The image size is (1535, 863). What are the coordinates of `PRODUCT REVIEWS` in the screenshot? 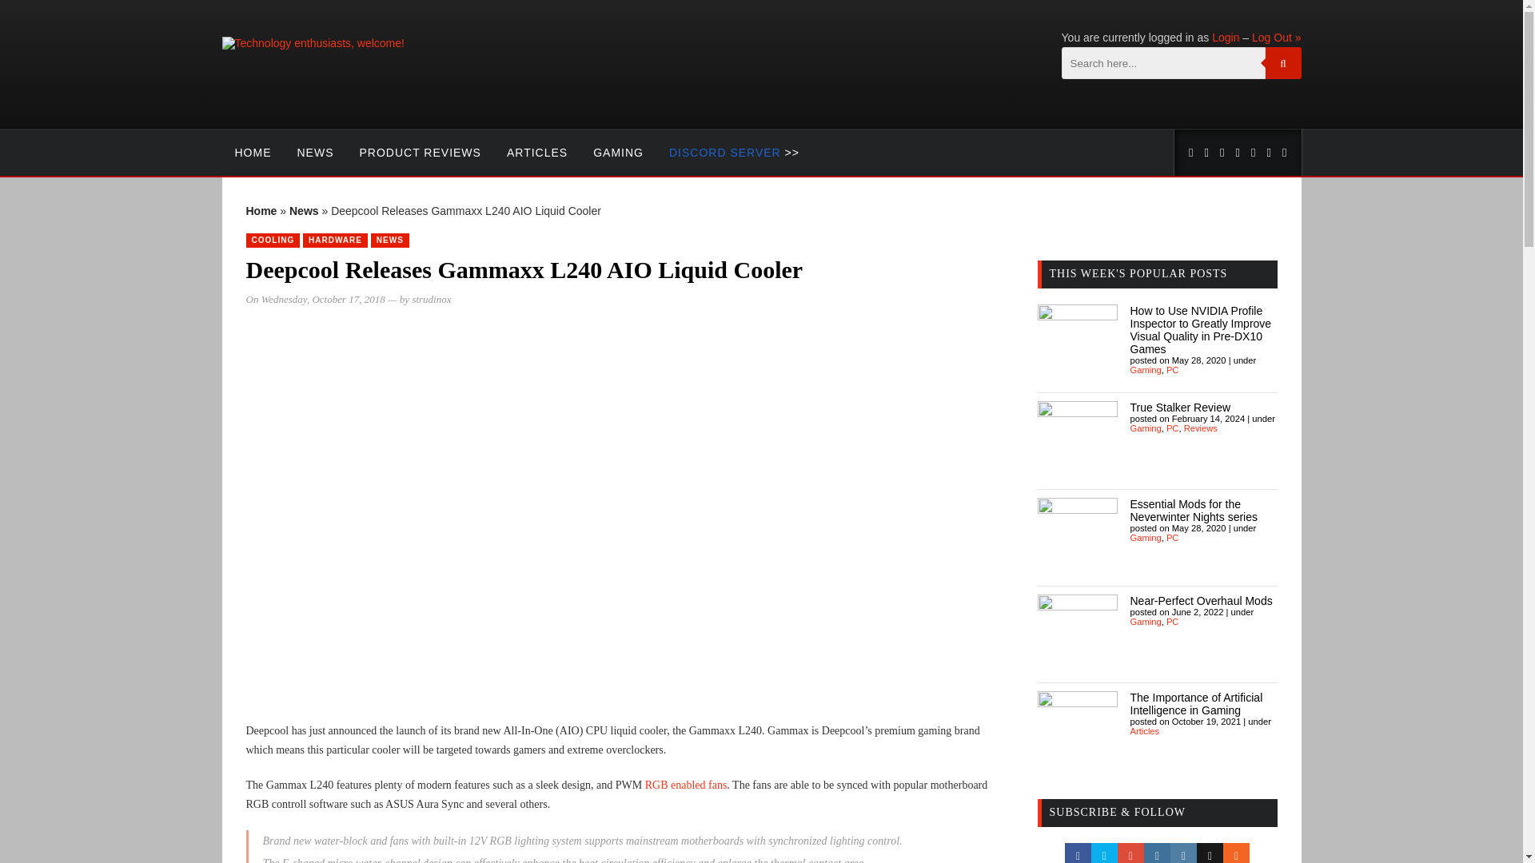 It's located at (421, 153).